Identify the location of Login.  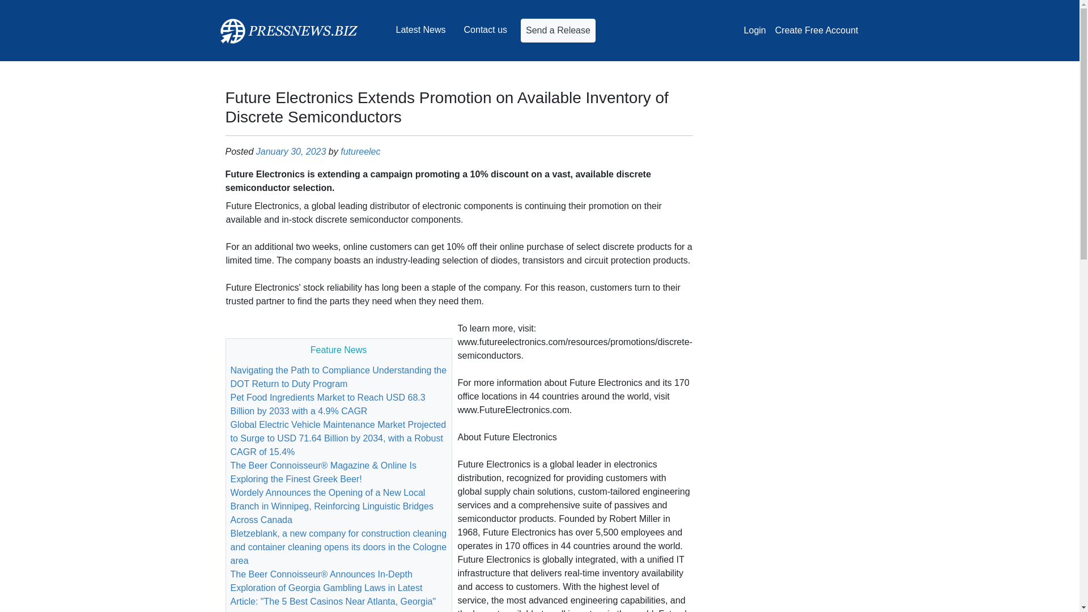
(755, 31).